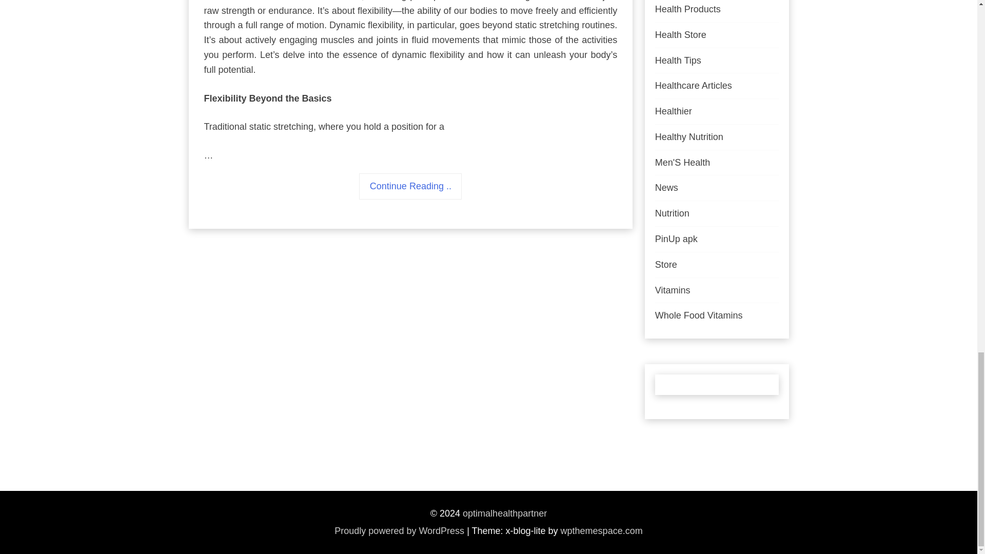  Describe the element at coordinates (410, 186) in the screenshot. I see `Continue Reading ..` at that location.